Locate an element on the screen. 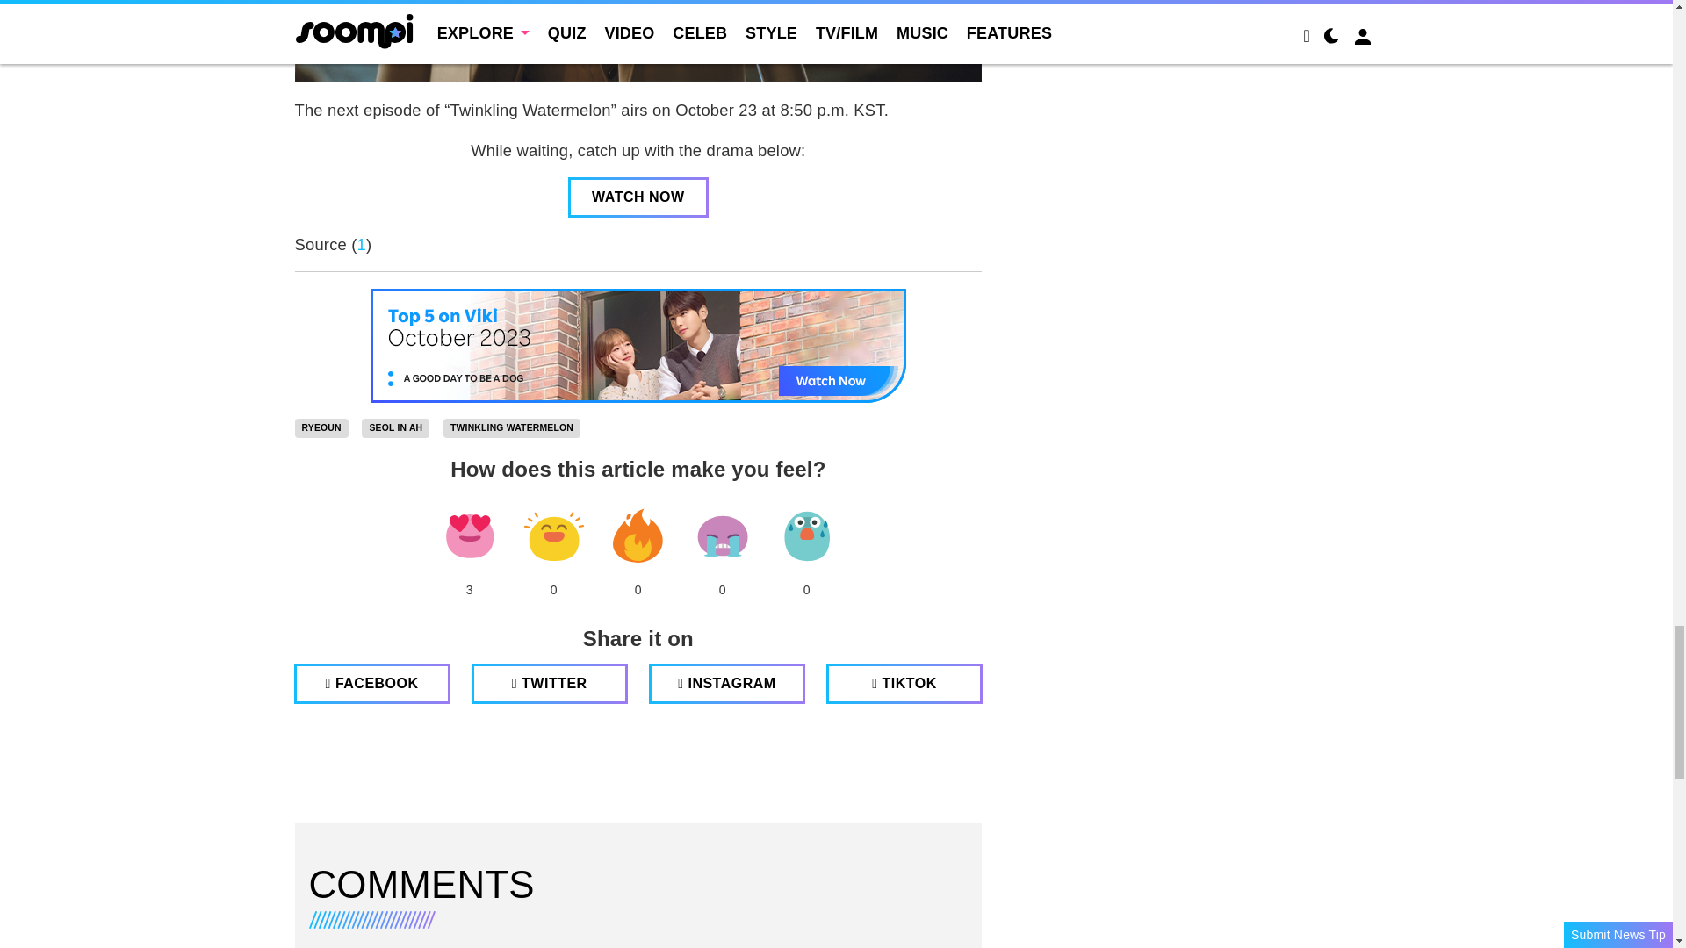  OMG is located at coordinates (806, 536).